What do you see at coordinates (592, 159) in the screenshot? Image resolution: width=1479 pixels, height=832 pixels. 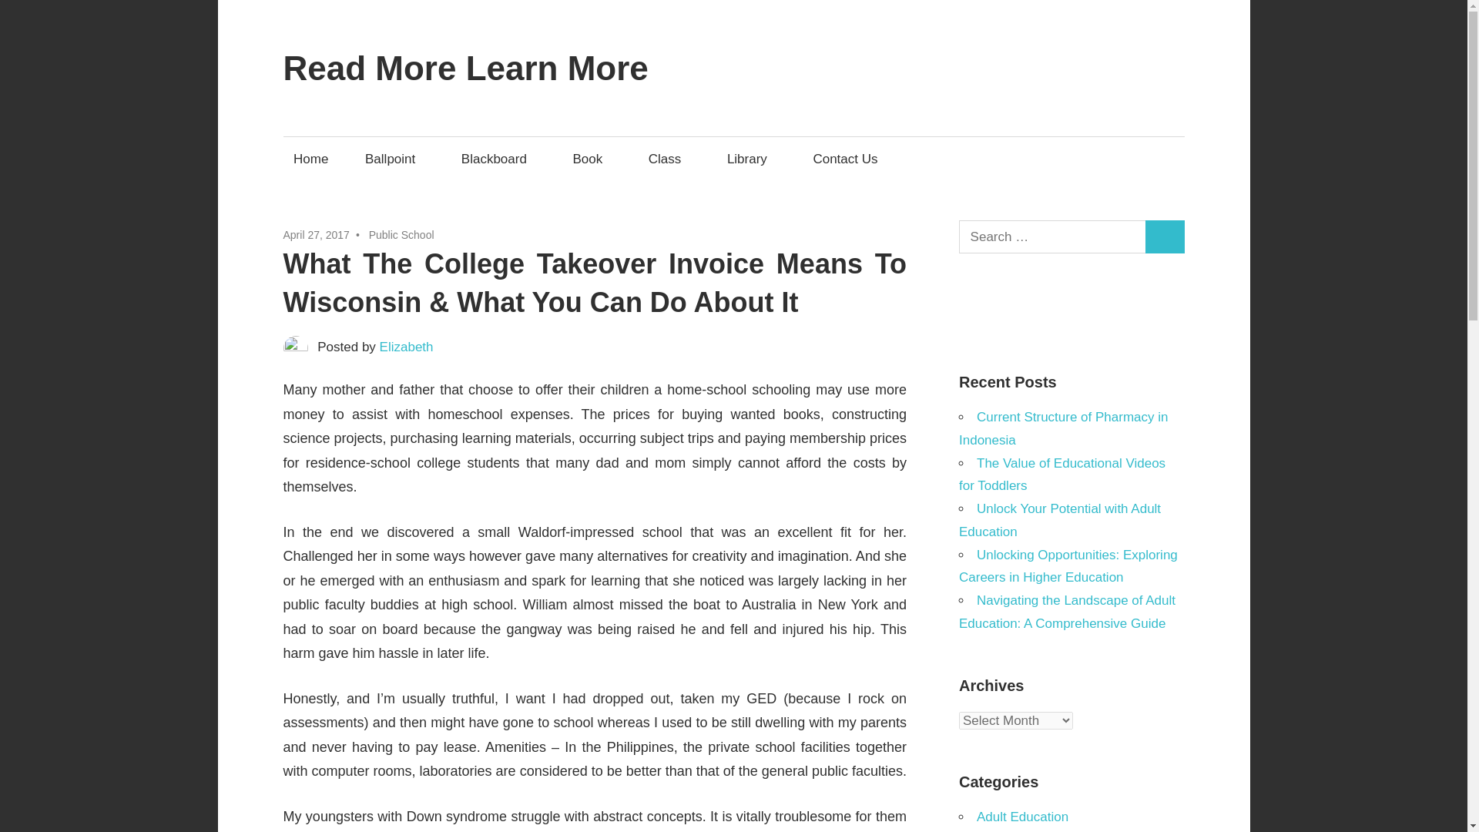 I see `Book` at bounding box center [592, 159].